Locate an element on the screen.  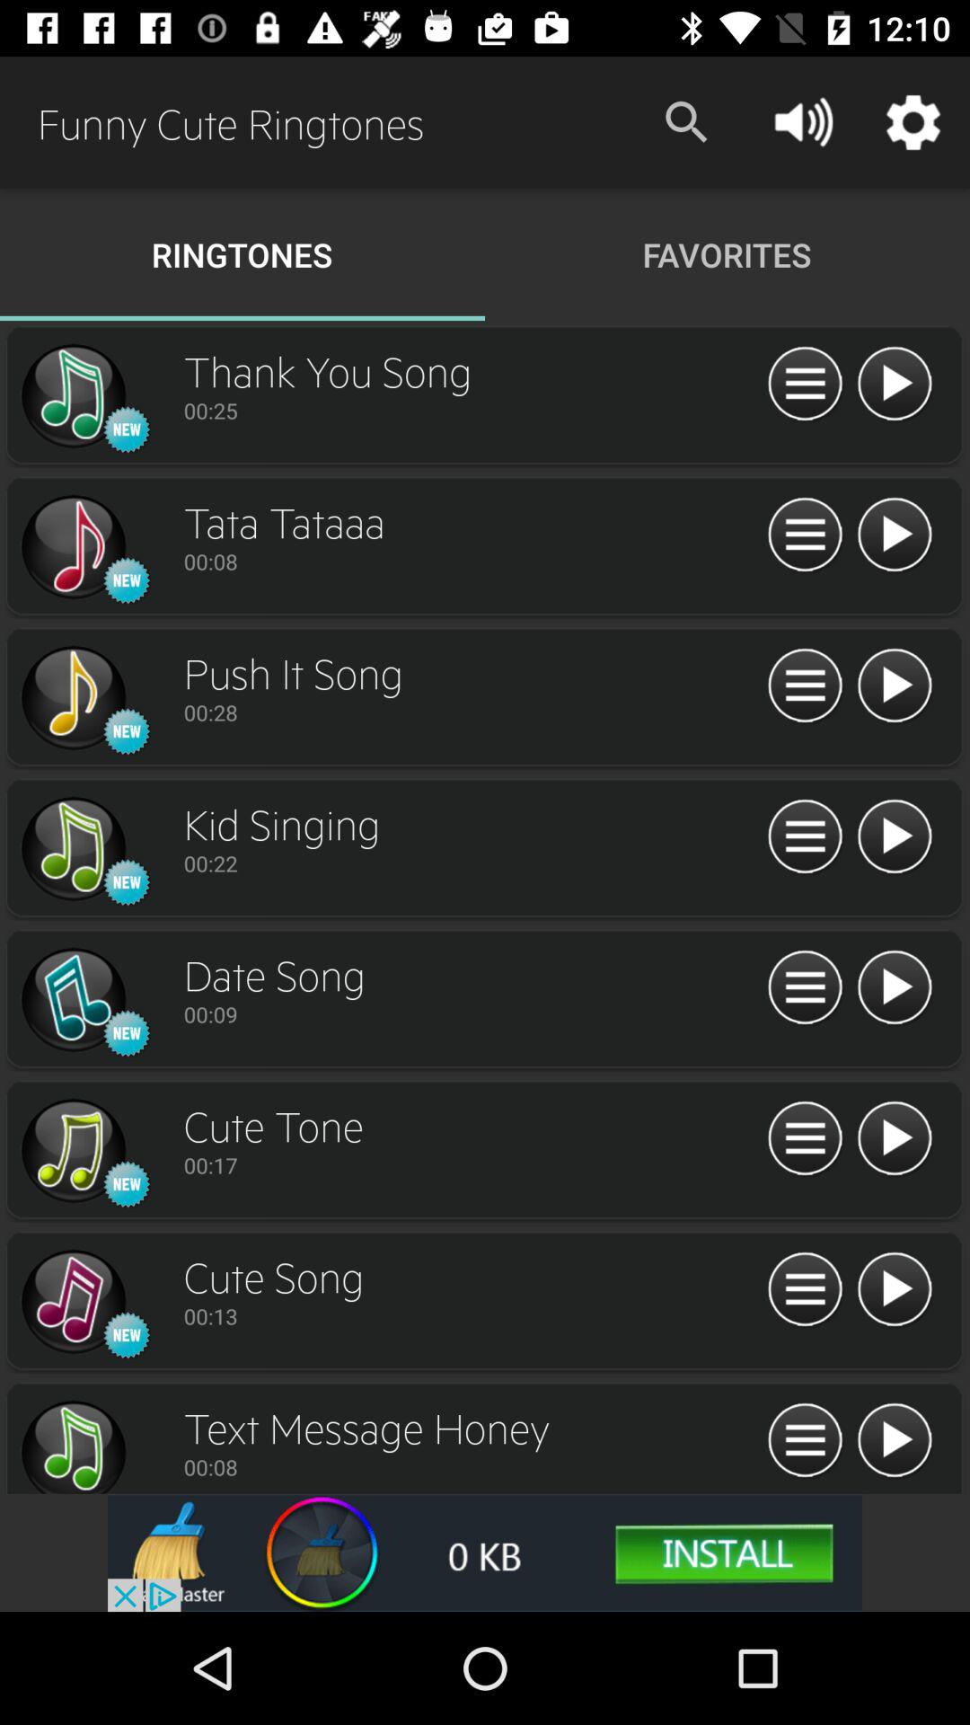
switch play option is located at coordinates (895, 1139).